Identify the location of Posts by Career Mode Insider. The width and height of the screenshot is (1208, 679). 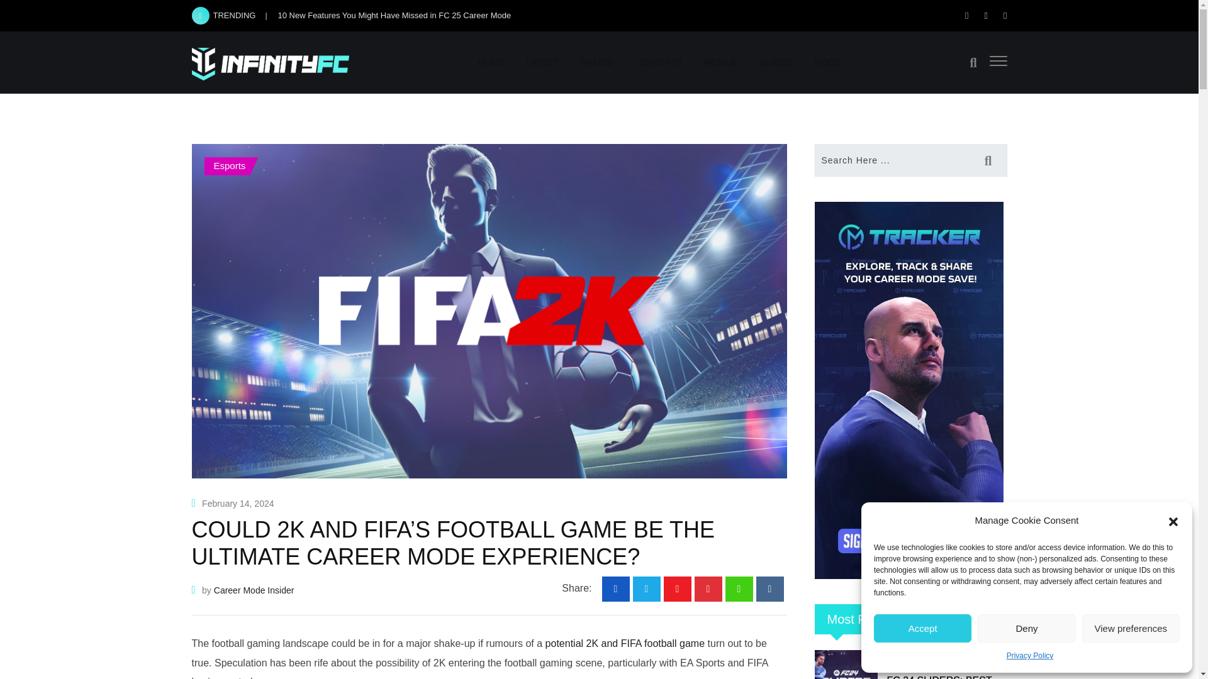
(254, 590).